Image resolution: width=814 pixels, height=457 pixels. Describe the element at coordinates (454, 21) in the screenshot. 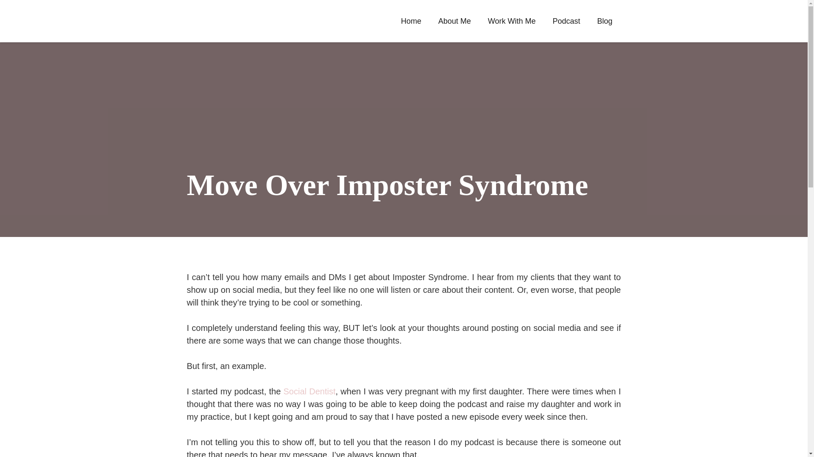

I see `About Me` at that location.